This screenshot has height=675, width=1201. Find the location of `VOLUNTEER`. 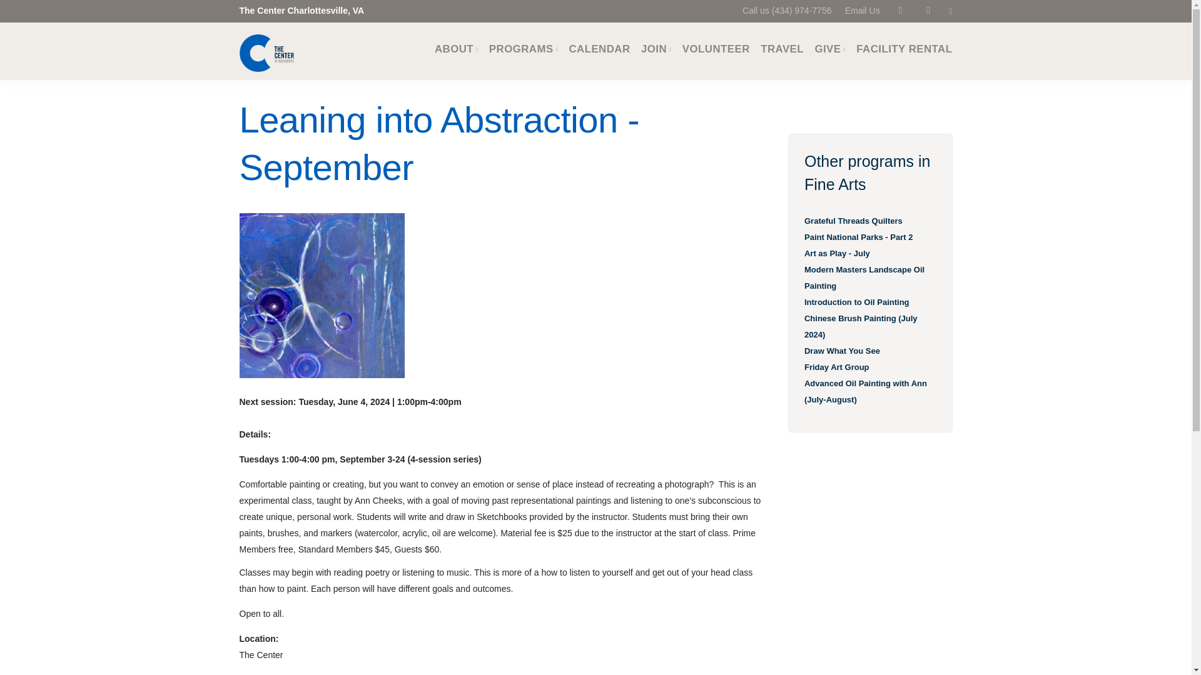

VOLUNTEER is located at coordinates (716, 49).